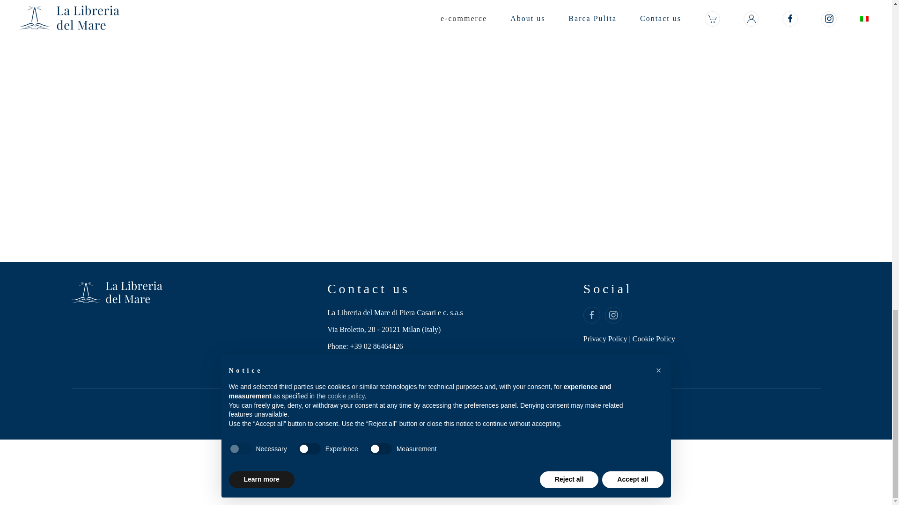 Image resolution: width=899 pixels, height=505 pixels. What do you see at coordinates (446, 312) in the screenshot?
I see `La Libreria del Mare di Piera Casari e c. s.a.s` at bounding box center [446, 312].